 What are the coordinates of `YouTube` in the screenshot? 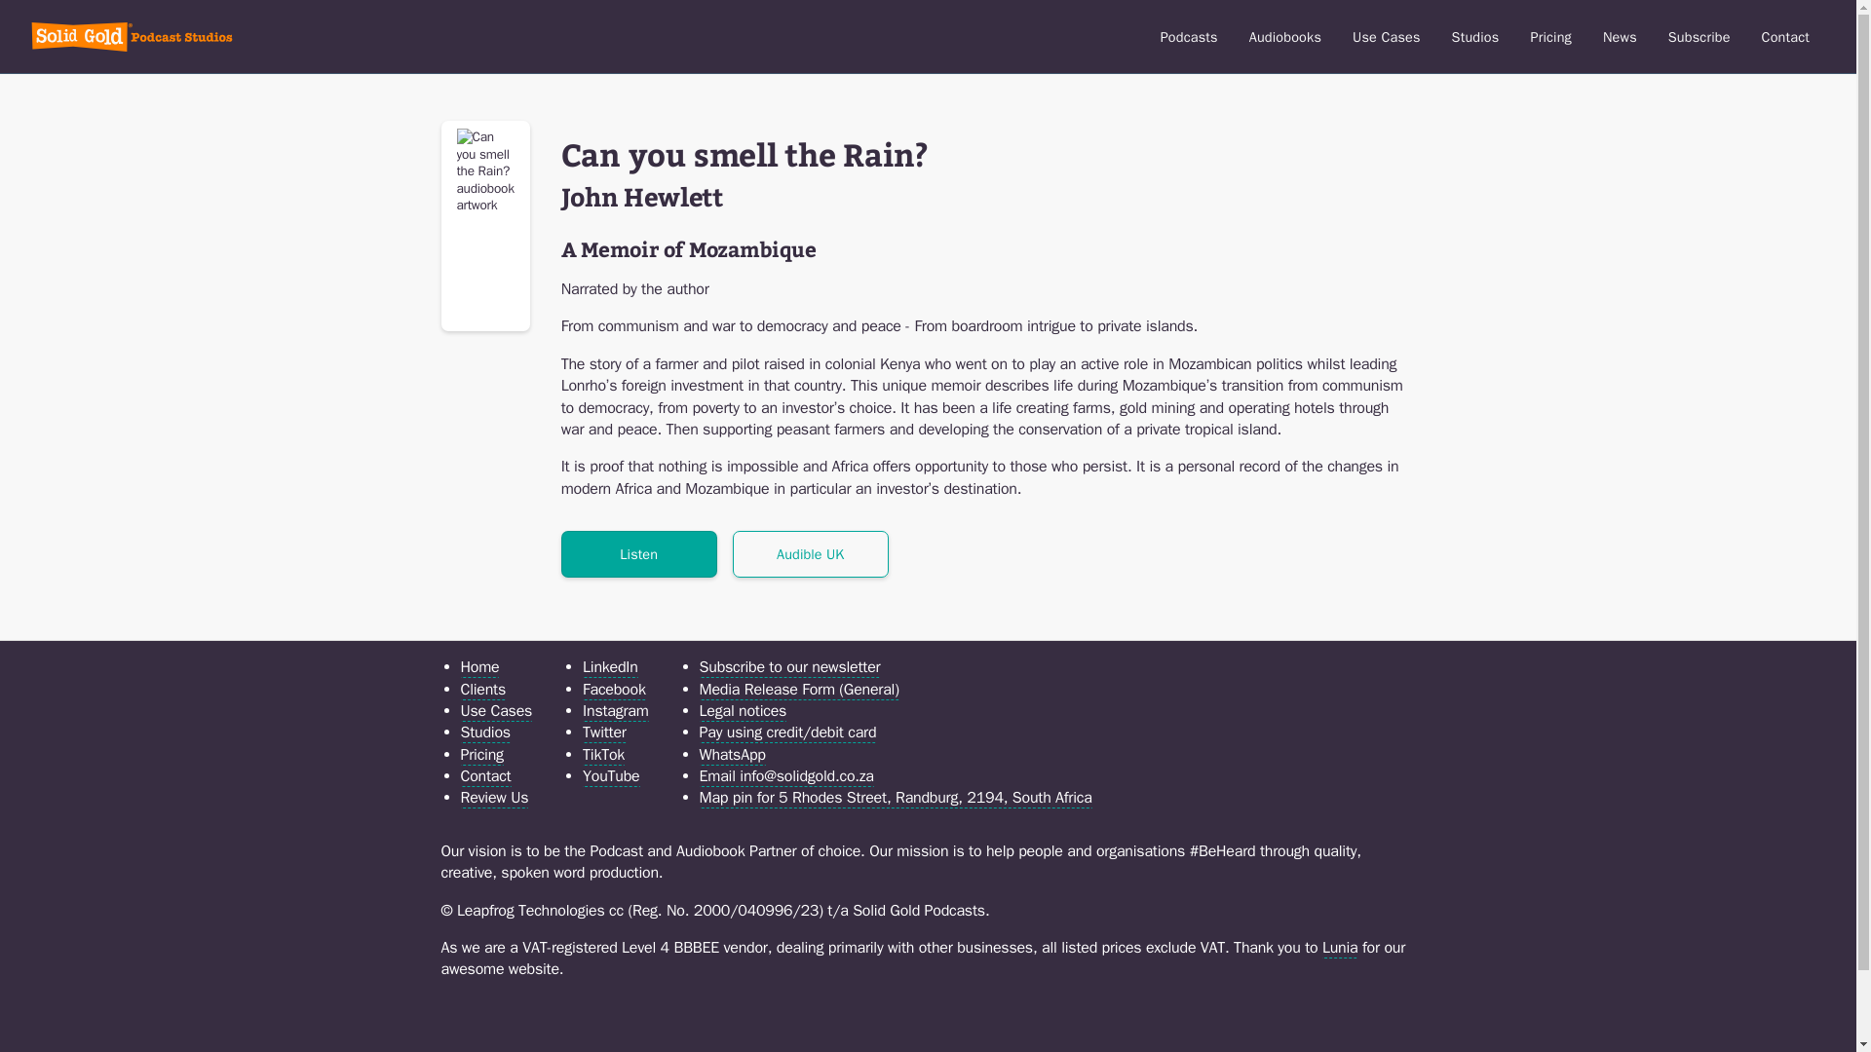 It's located at (610, 776).